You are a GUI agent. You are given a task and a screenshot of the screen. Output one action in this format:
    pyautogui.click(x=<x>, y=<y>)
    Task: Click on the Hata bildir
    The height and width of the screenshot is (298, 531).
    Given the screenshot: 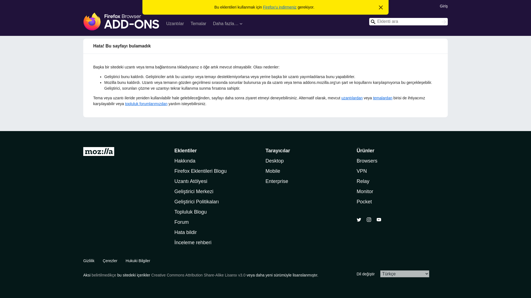 What is the action you would take?
    pyautogui.click(x=185, y=232)
    